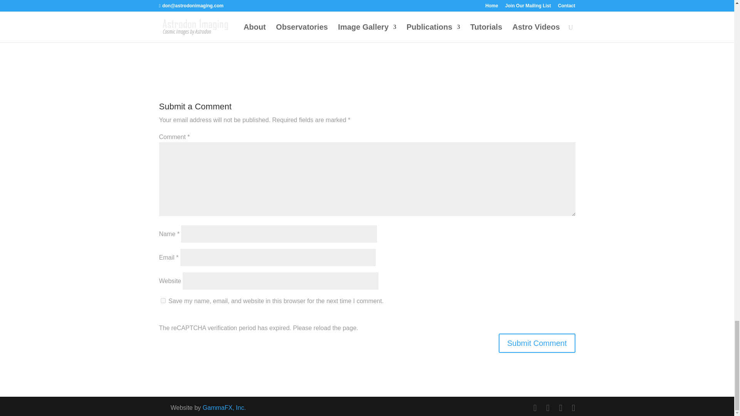 The image size is (740, 416). What do you see at coordinates (163, 300) in the screenshot?
I see `yes` at bounding box center [163, 300].